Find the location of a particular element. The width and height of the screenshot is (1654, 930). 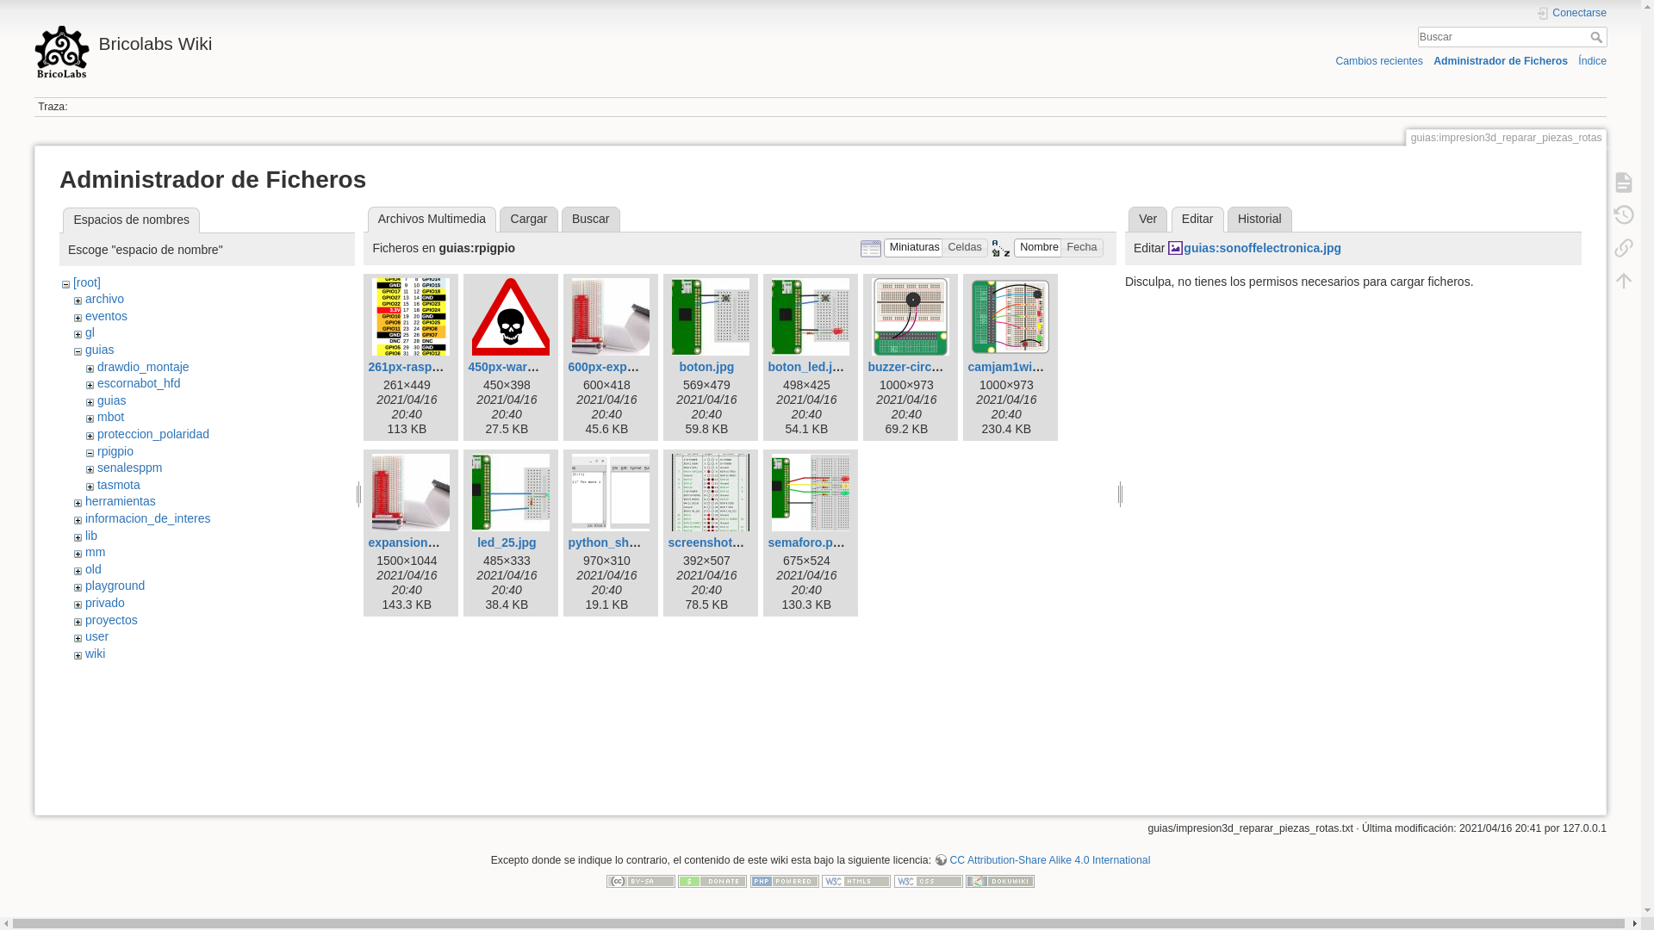

expansion_raspi.jpg is located at coordinates (426, 542).